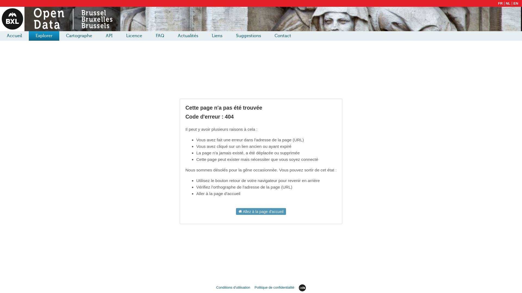  Describe the element at coordinates (516, 4) in the screenshot. I see `EN` at that location.